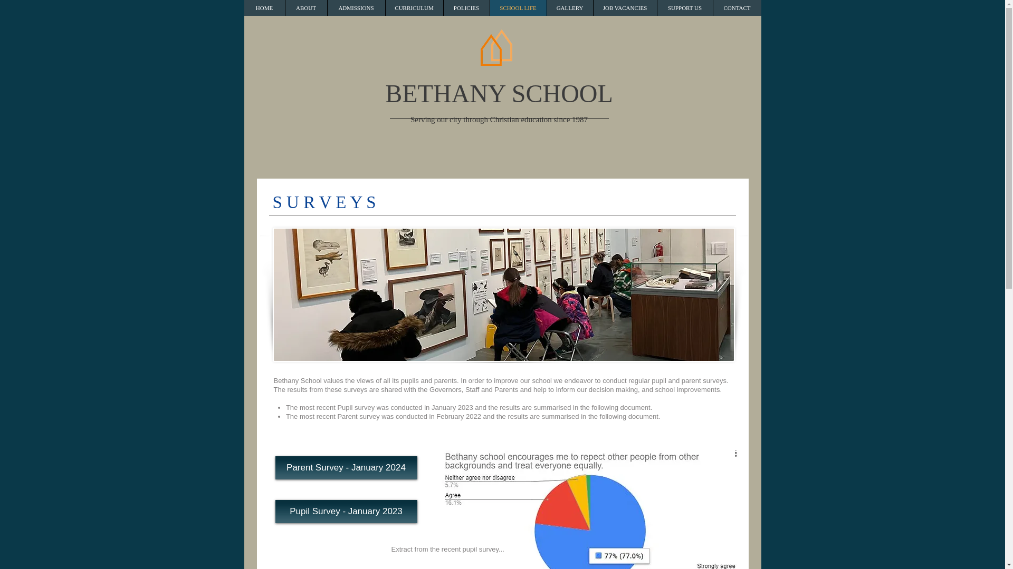 This screenshot has width=1013, height=569. I want to click on Parent Survey - January 2024, so click(346, 468).